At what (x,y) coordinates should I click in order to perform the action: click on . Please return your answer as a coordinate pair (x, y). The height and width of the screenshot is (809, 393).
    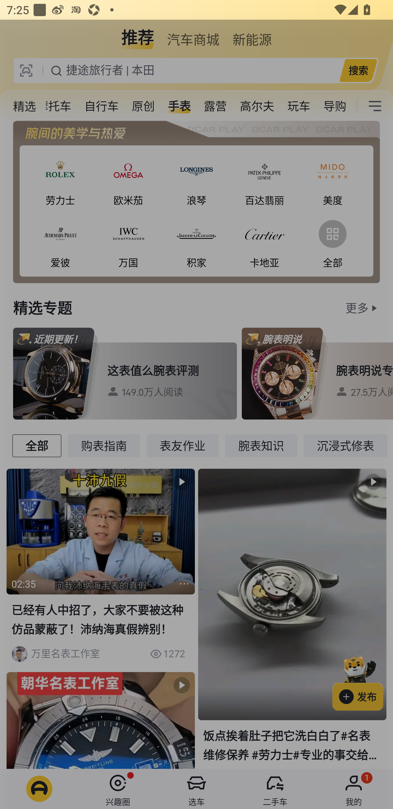
    Looking at the image, I should click on (375, 106).